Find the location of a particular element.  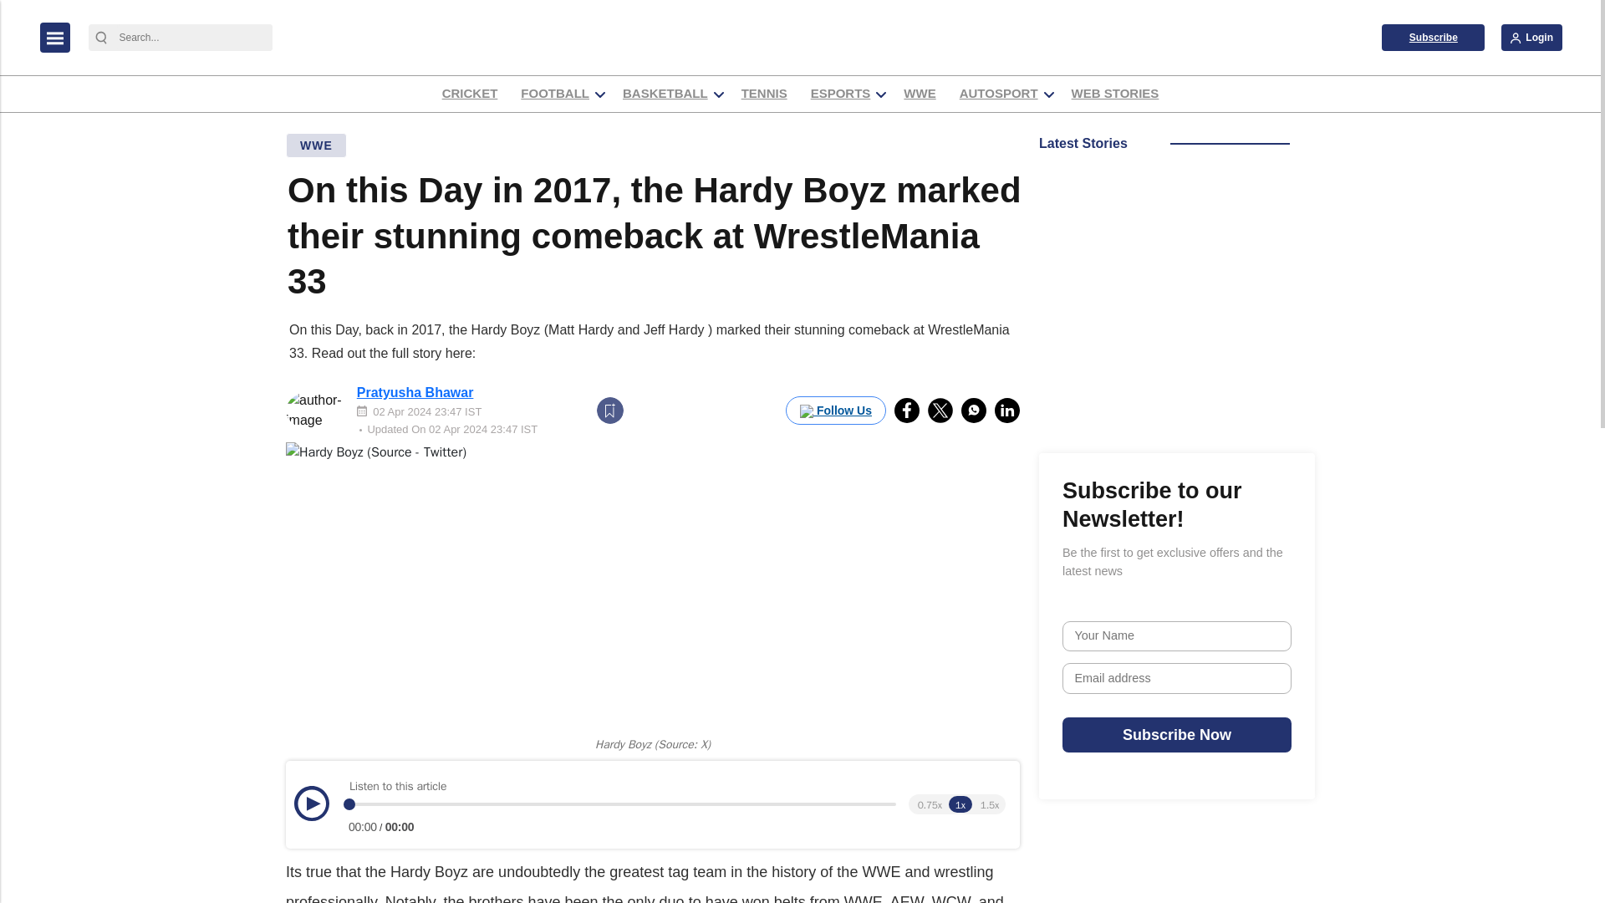

WWE is located at coordinates (919, 94).